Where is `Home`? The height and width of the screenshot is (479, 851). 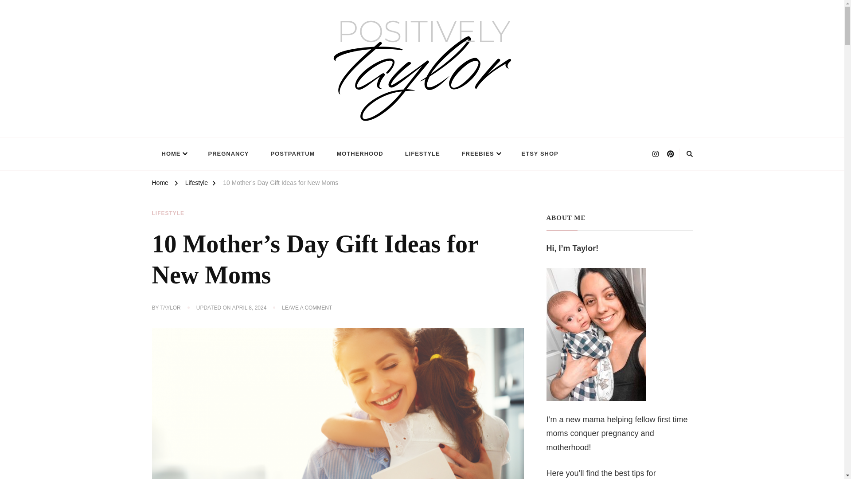 Home is located at coordinates (160, 184).